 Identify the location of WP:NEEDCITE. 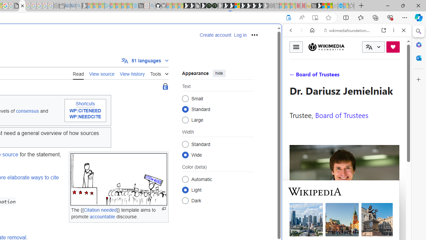
(85, 117).